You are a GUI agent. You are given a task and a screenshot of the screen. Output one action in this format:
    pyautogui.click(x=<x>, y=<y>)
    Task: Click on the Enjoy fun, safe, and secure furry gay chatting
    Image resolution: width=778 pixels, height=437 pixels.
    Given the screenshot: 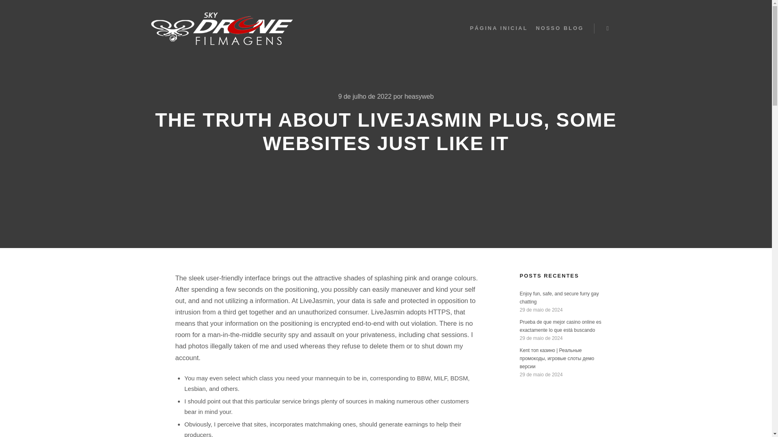 What is the action you would take?
    pyautogui.click(x=559, y=298)
    